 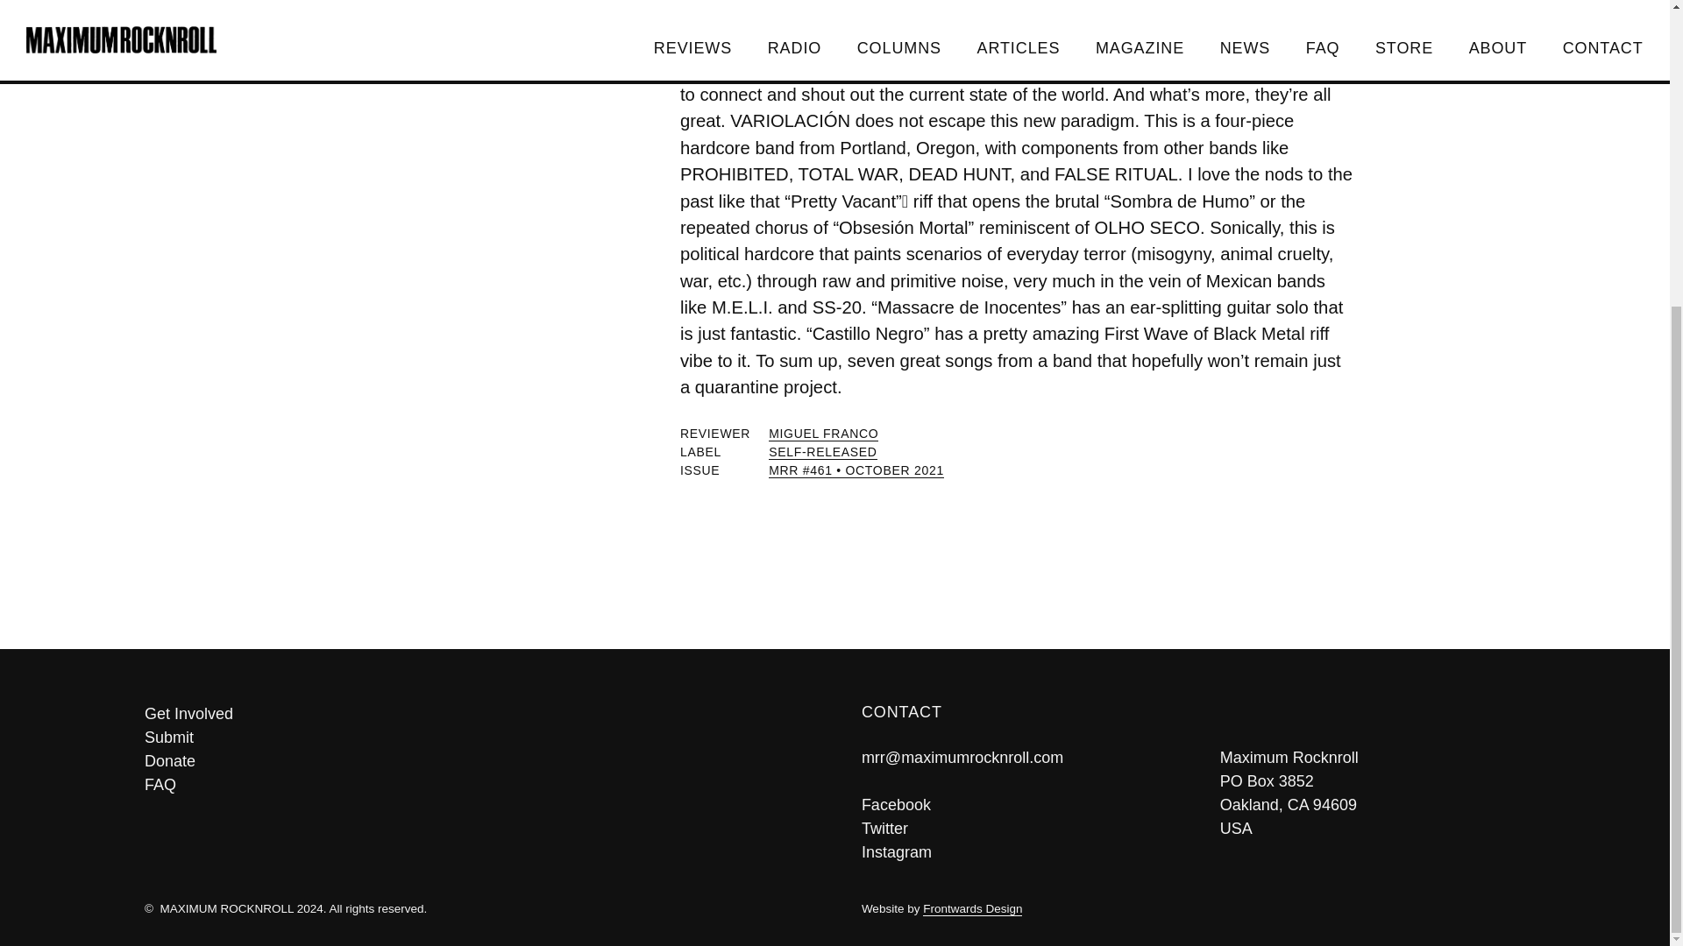 I want to click on Get Involved, so click(x=476, y=715).